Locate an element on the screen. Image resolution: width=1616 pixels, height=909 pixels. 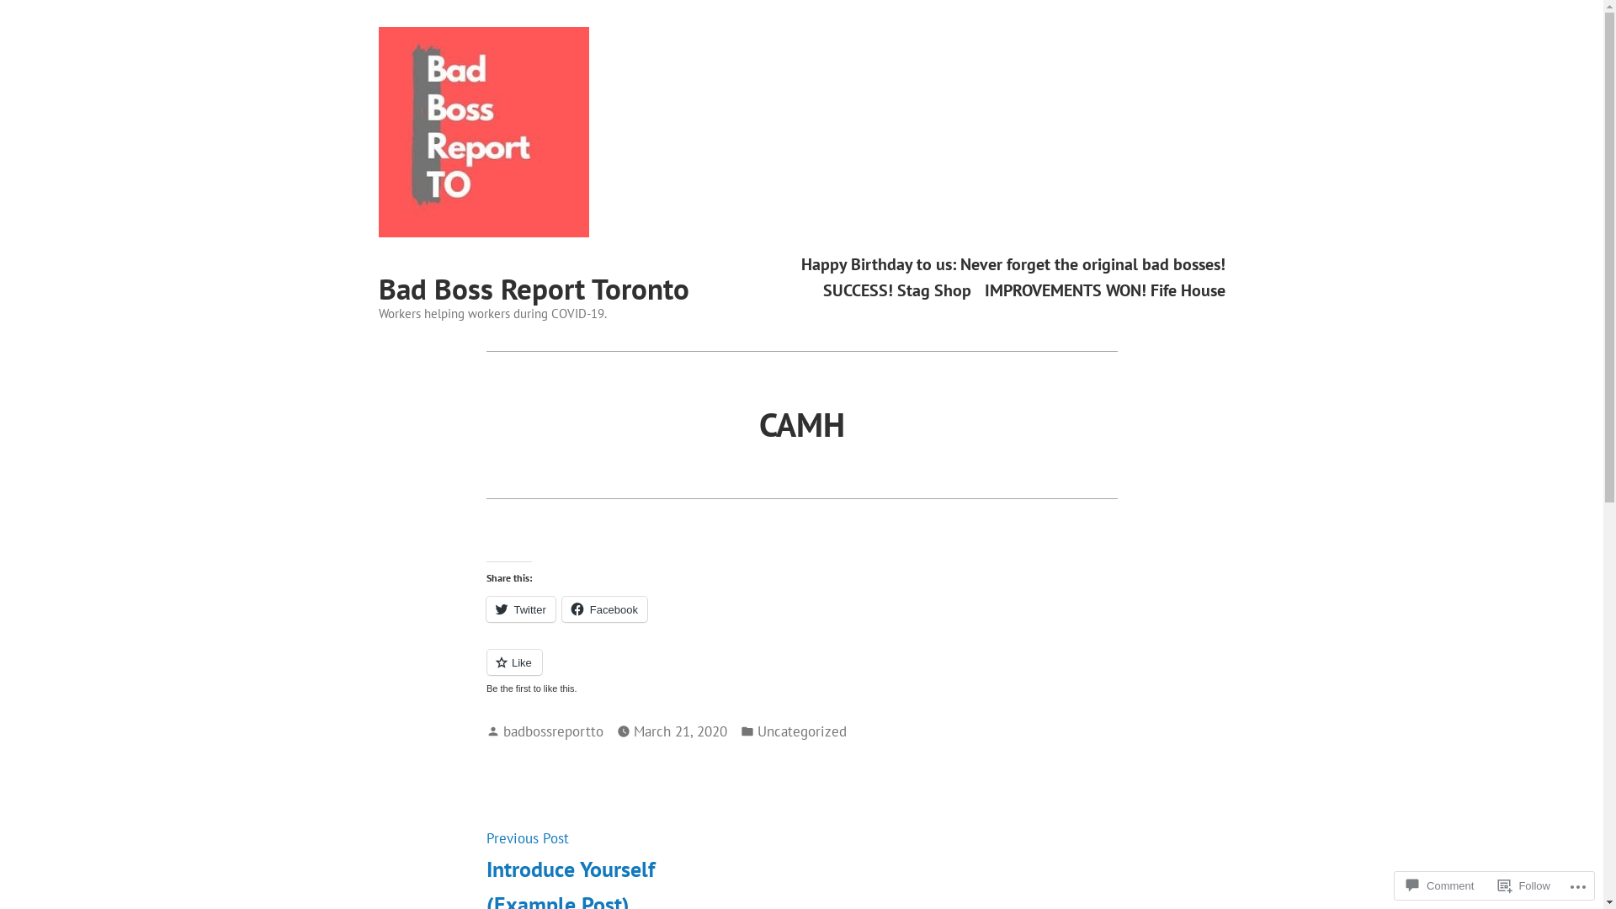
March 21, 2020 is located at coordinates (680, 731).